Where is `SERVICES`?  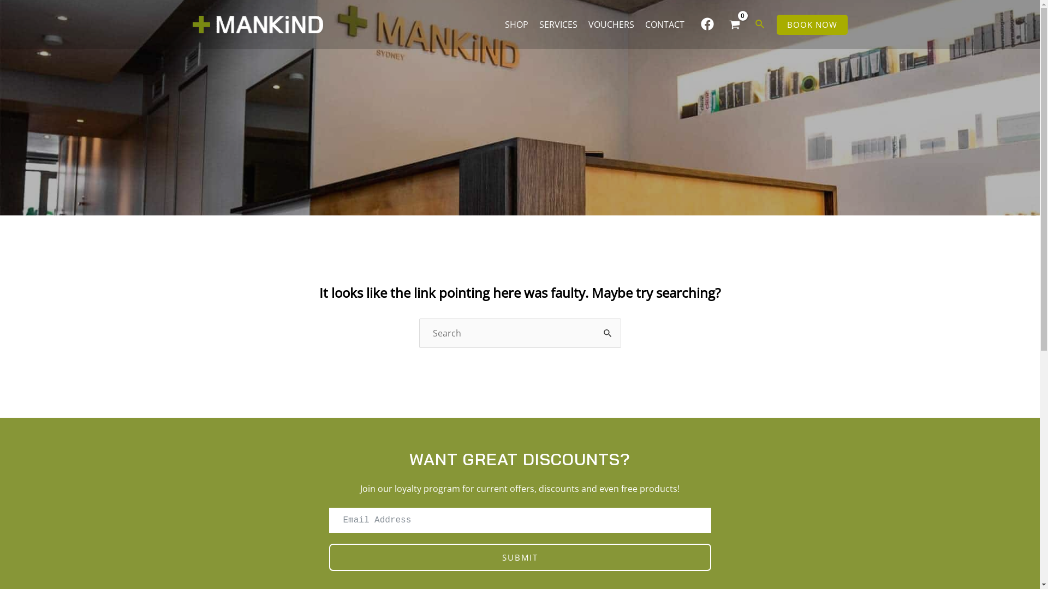
SERVICES is located at coordinates (558, 25).